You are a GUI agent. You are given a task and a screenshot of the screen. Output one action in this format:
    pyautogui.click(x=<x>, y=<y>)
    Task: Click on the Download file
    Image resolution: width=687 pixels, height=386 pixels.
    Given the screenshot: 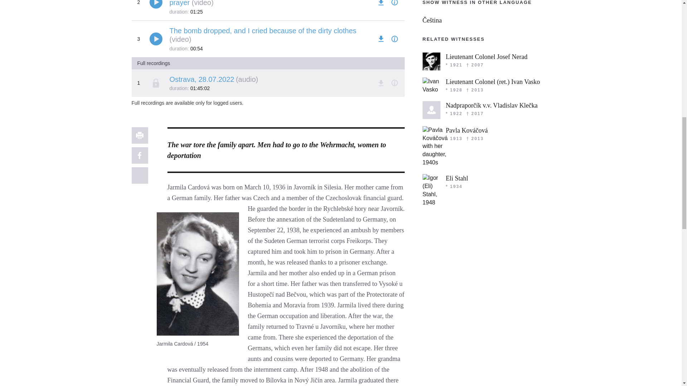 What is the action you would take?
    pyautogui.click(x=381, y=39)
    